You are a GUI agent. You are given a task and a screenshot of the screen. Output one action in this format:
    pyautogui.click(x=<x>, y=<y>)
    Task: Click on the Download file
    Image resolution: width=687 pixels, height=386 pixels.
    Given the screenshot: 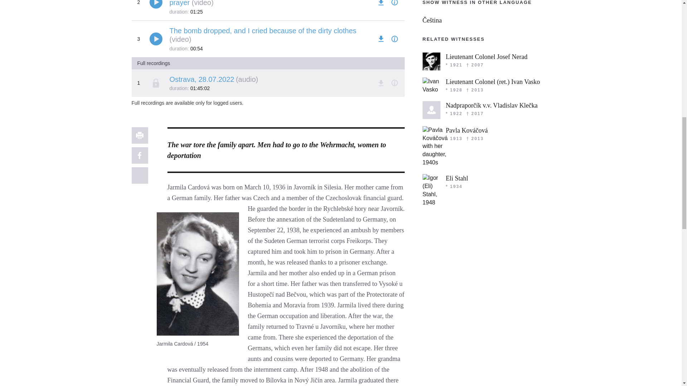 What is the action you would take?
    pyautogui.click(x=381, y=39)
    